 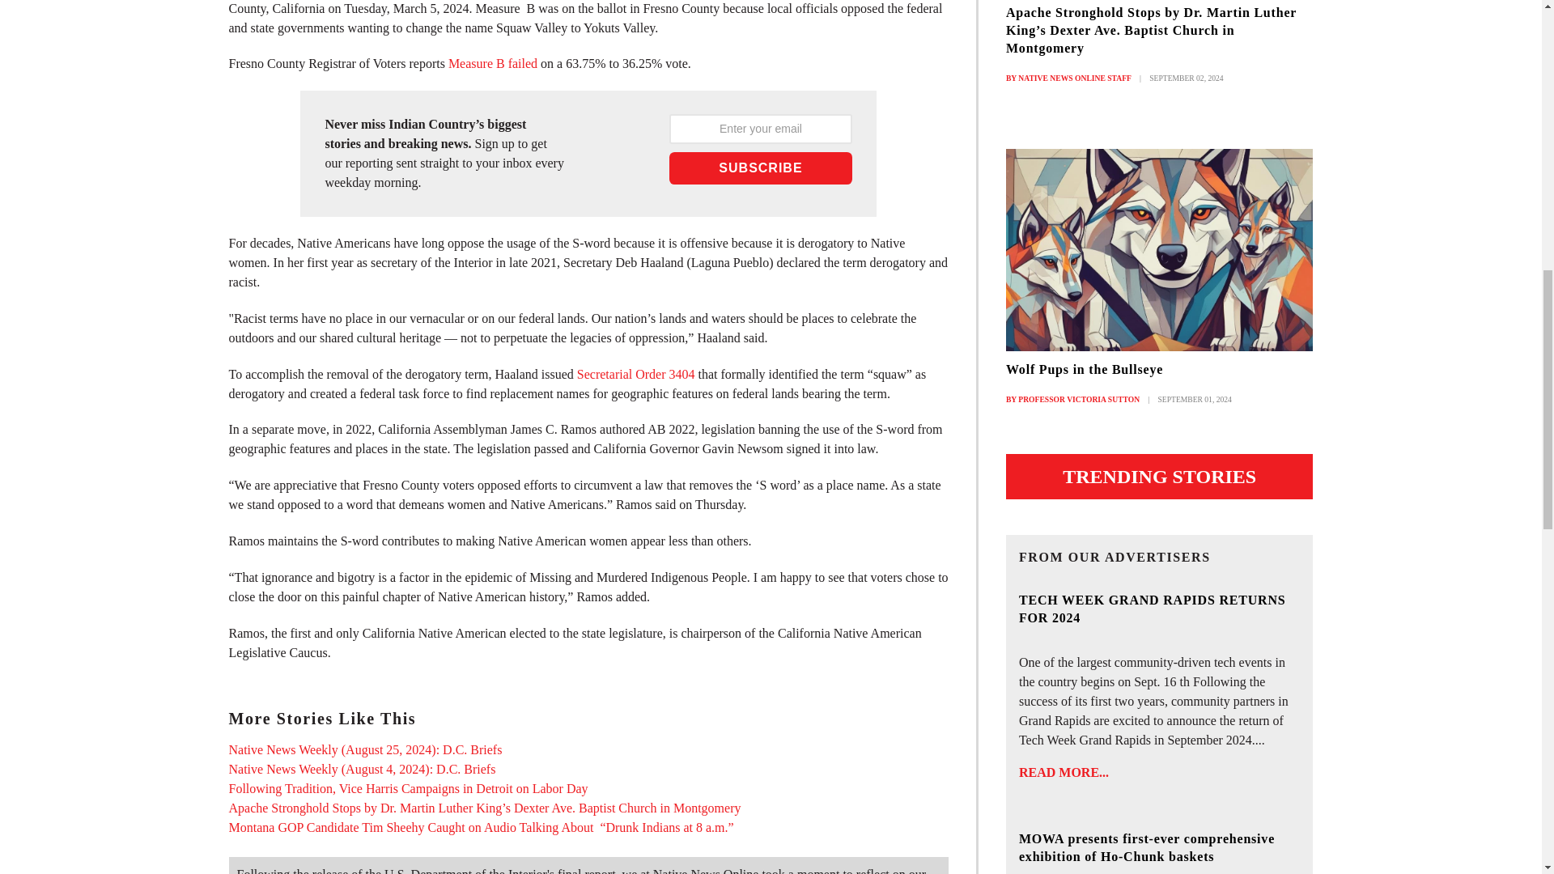 I want to click on Subscribe, so click(x=761, y=168).